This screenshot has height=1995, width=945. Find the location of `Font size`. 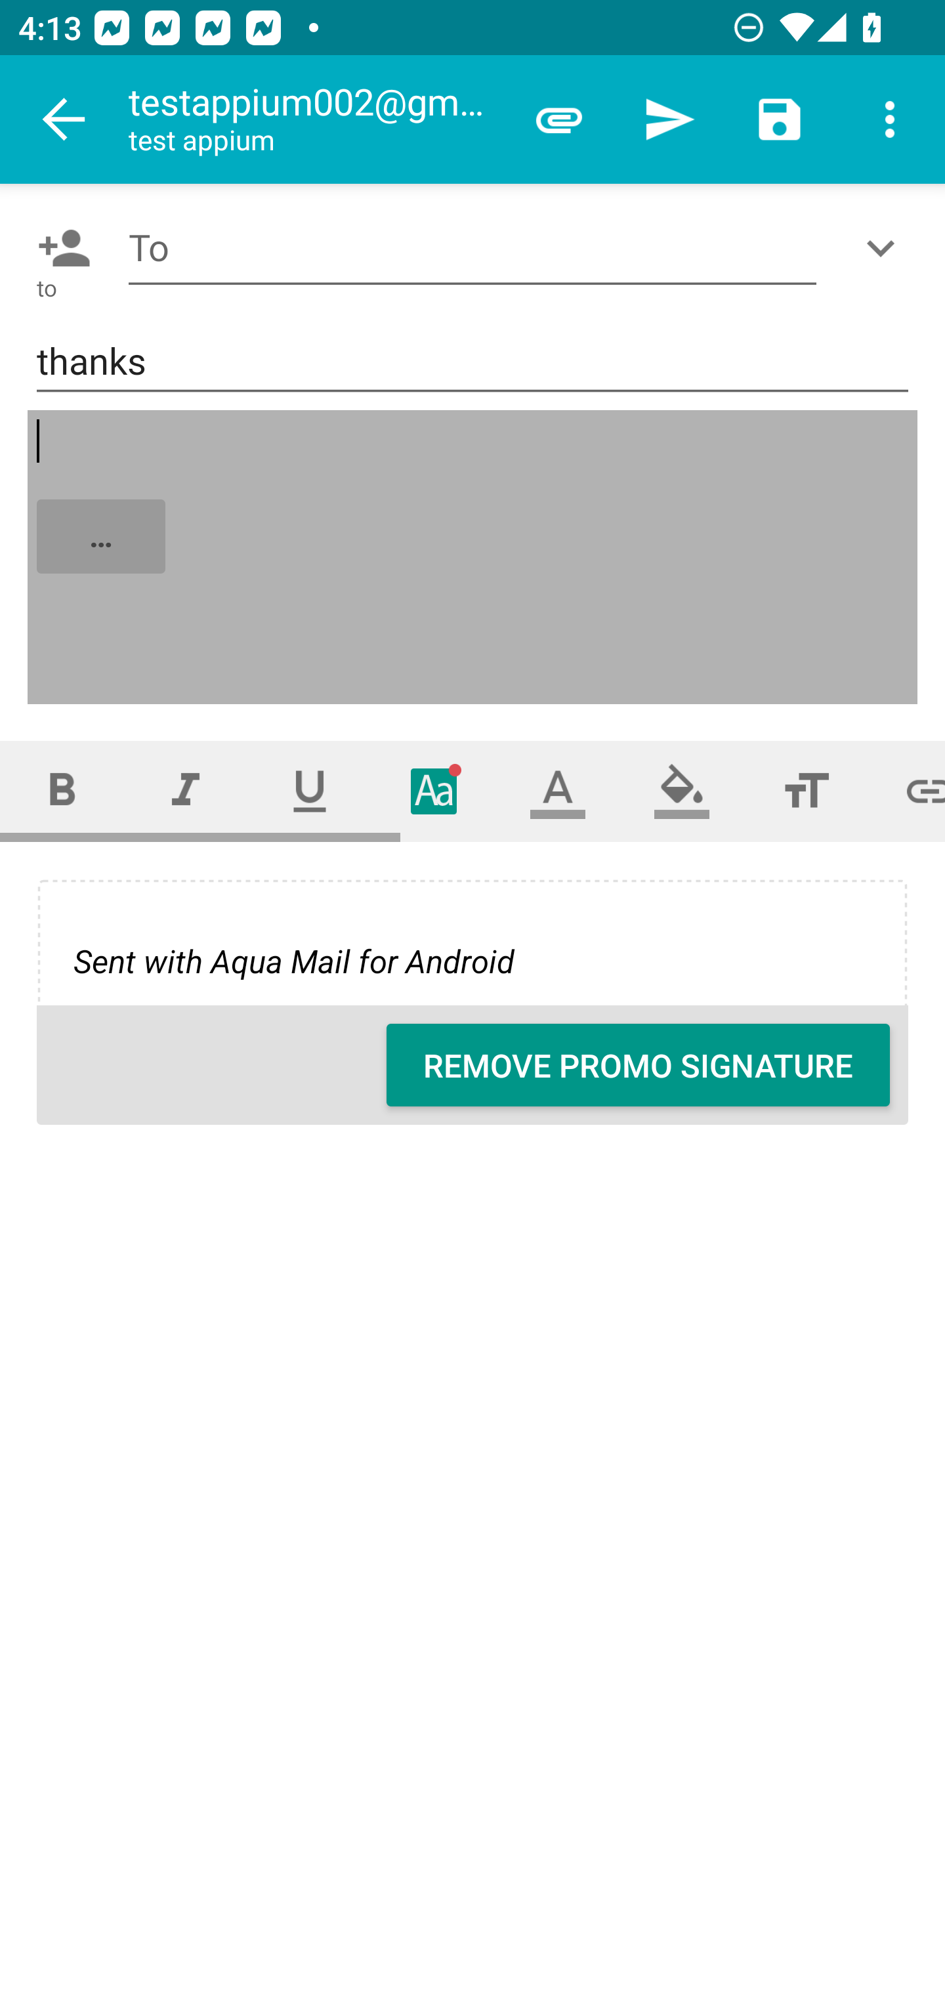

Font size is located at coordinates (806, 790).